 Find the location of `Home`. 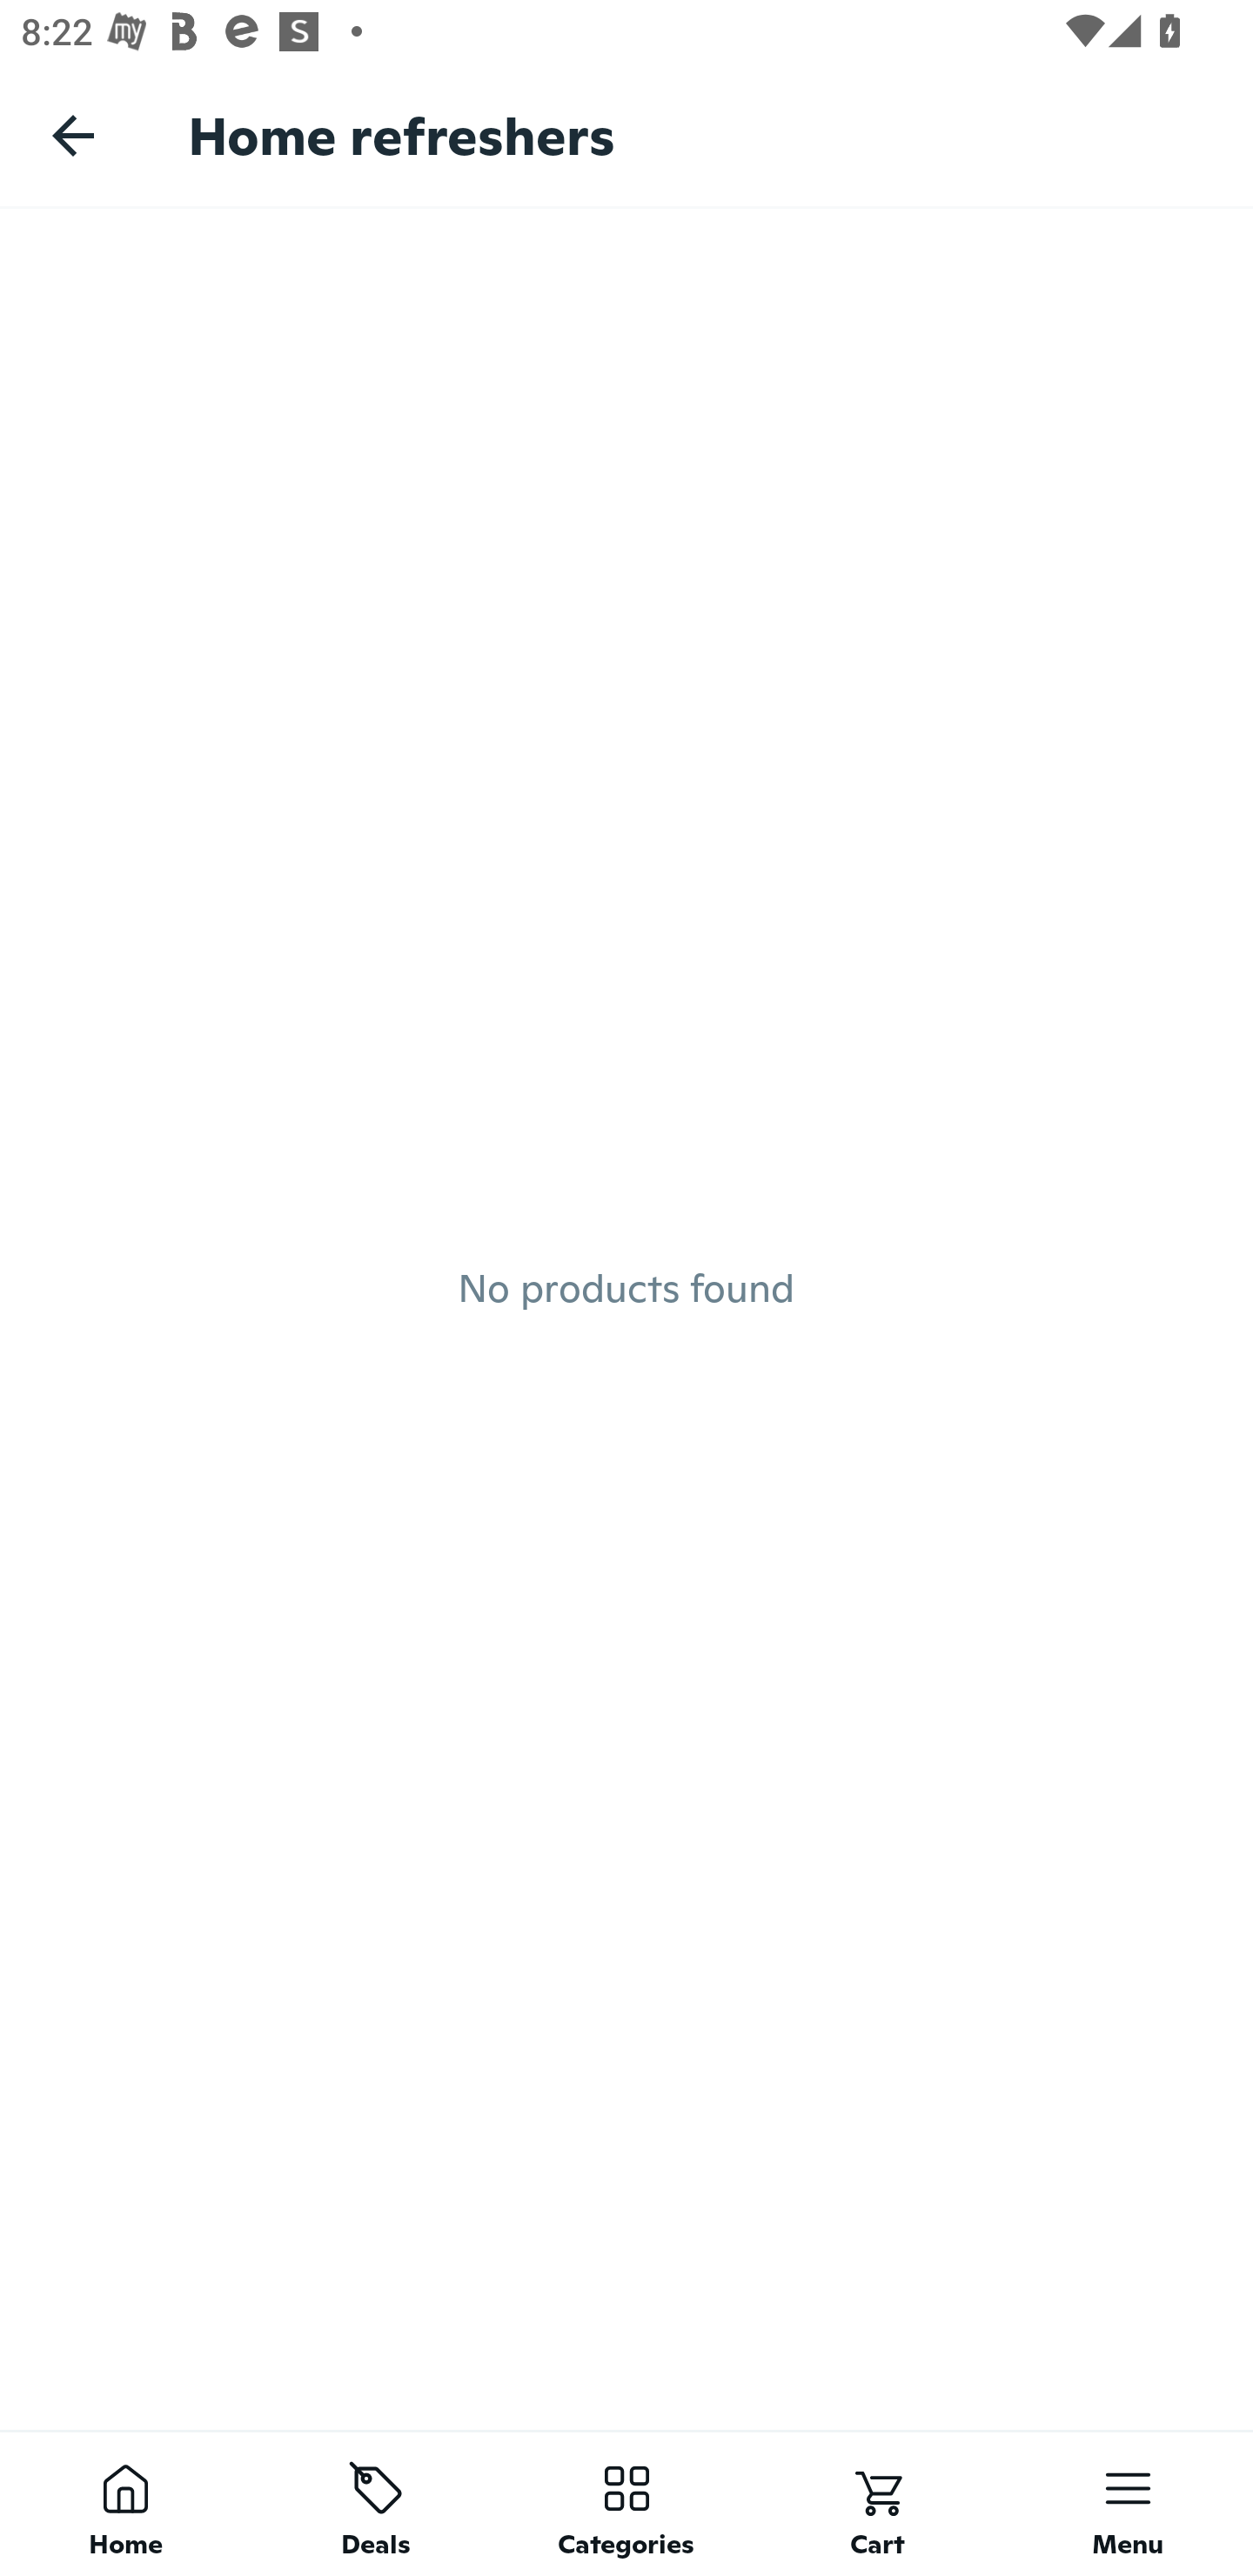

Home is located at coordinates (125, 2503).